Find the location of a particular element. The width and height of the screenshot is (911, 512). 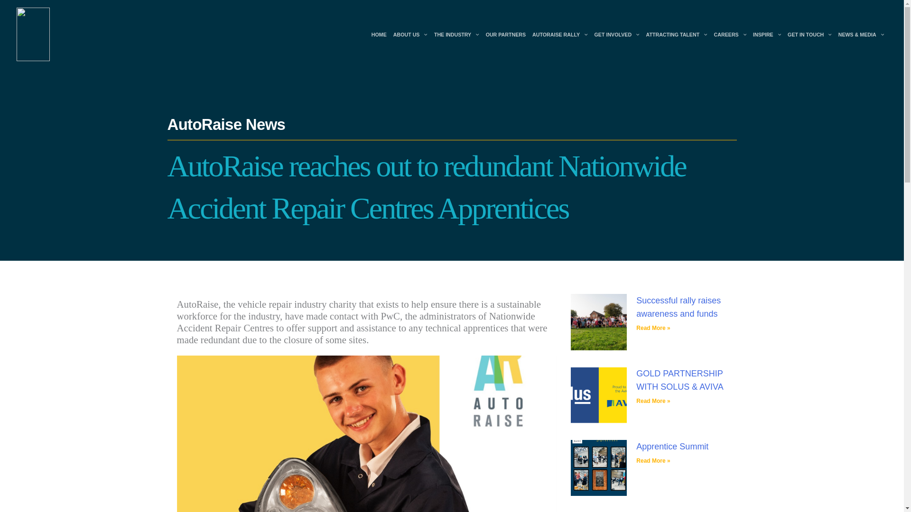

THE INDUSTRY is located at coordinates (456, 34).